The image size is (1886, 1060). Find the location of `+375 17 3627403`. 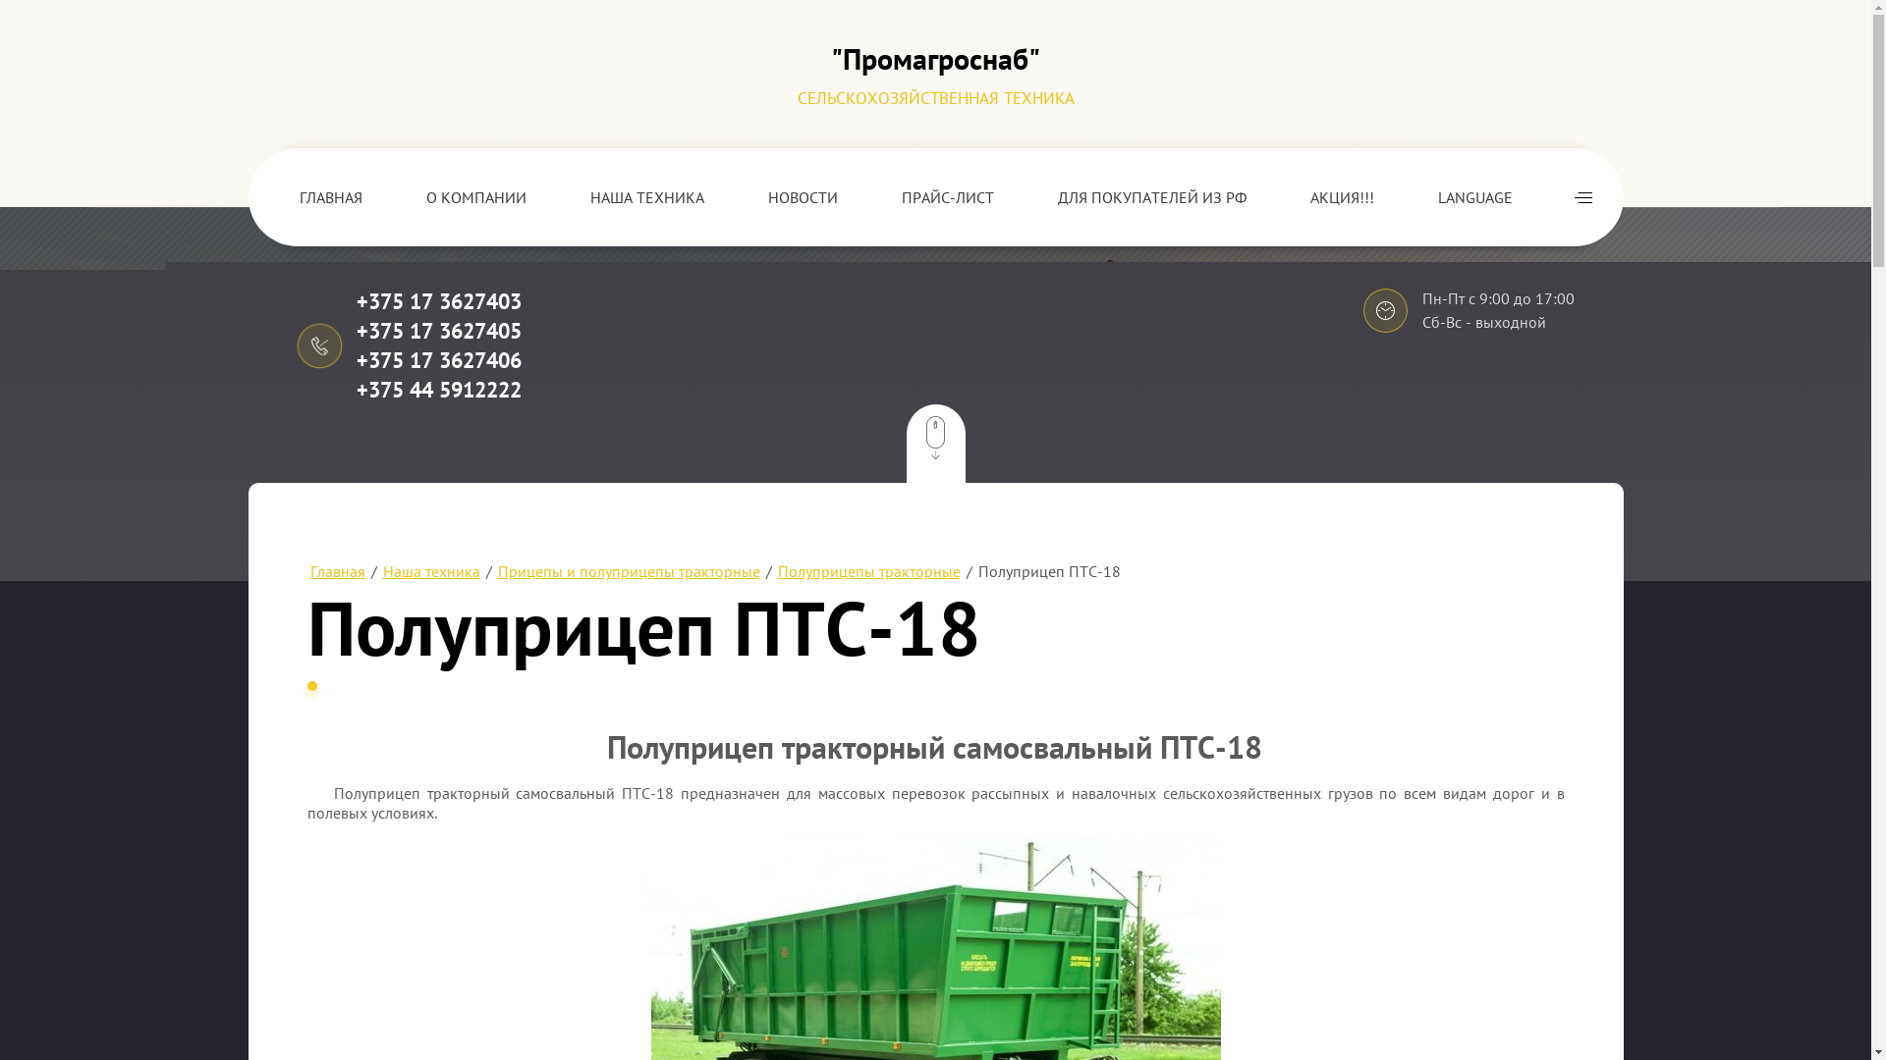

+375 17 3627403 is located at coordinates (438, 301).